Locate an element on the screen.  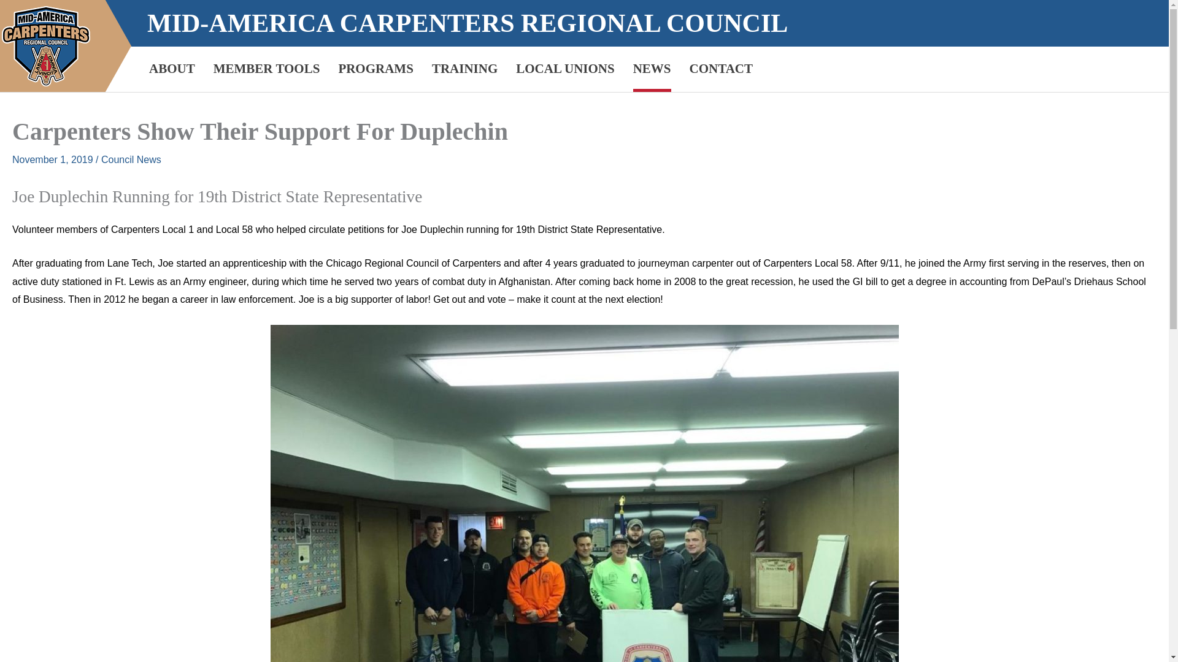
MEMBER TOOLS is located at coordinates (266, 69).